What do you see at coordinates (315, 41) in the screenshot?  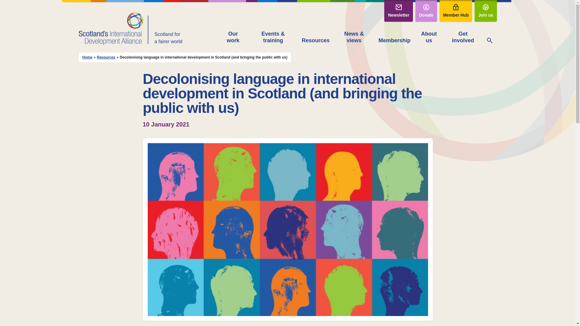 I see `Resources` at bounding box center [315, 41].